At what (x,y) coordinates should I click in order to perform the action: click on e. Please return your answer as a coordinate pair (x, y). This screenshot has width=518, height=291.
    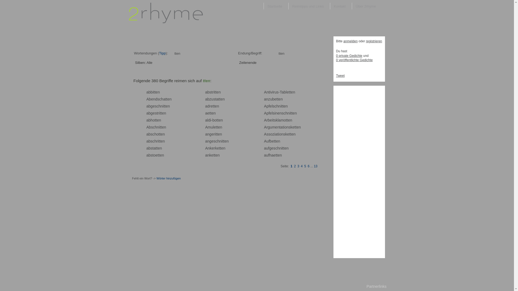
    Looking at the image, I should click on (285, 148).